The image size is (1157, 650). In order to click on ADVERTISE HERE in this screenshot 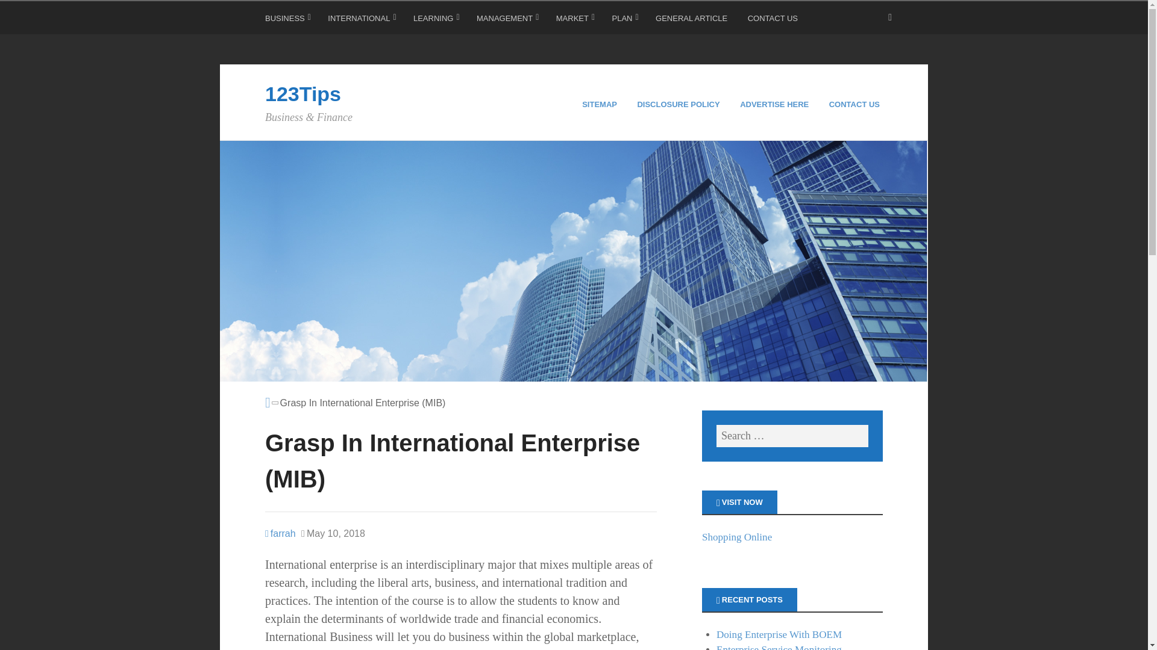, I will do `click(776, 105)`.